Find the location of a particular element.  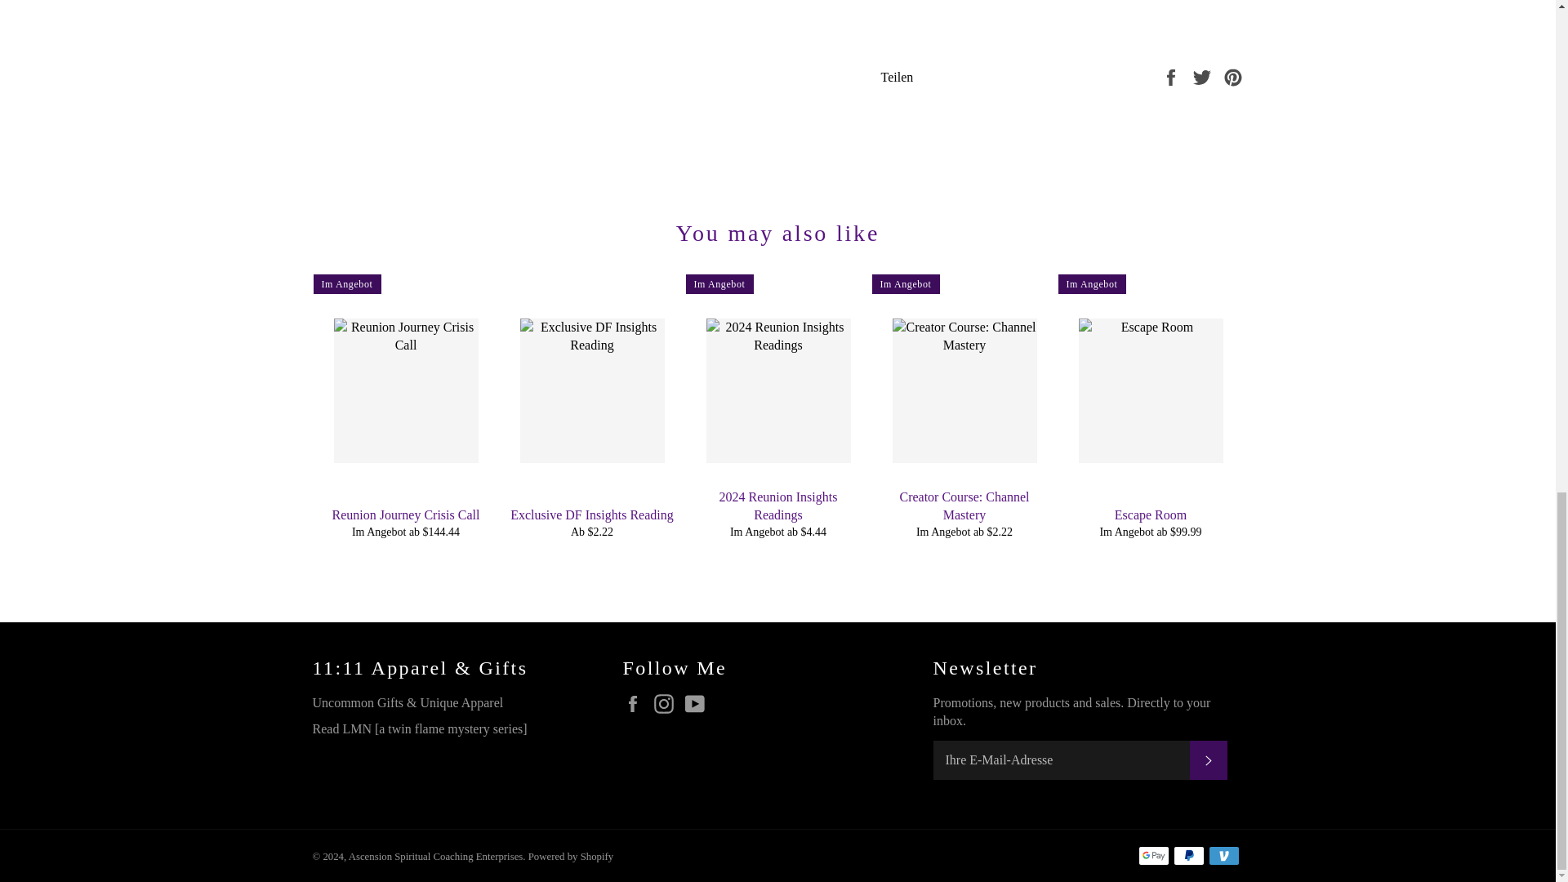

Auf Facebook teilen is located at coordinates (1173, 76).